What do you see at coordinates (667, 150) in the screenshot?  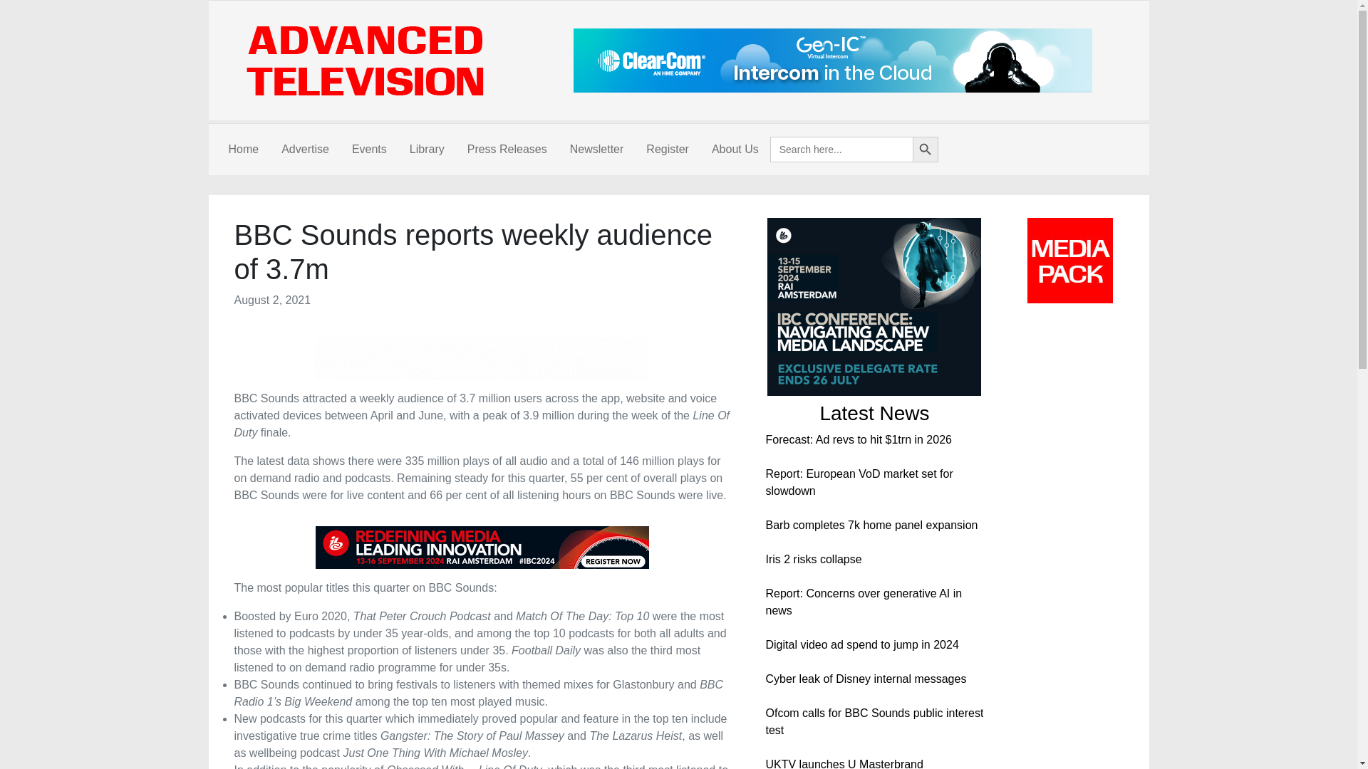 I see `Register` at bounding box center [667, 150].